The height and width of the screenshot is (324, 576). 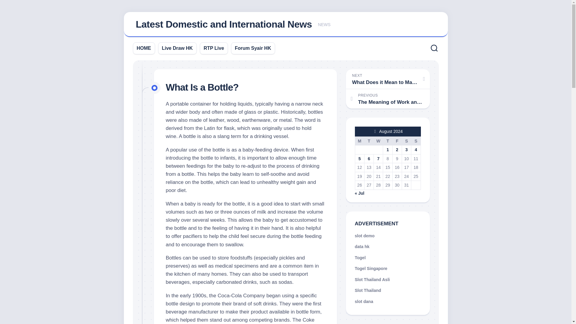 What do you see at coordinates (368, 290) in the screenshot?
I see `data hk` at bounding box center [368, 290].